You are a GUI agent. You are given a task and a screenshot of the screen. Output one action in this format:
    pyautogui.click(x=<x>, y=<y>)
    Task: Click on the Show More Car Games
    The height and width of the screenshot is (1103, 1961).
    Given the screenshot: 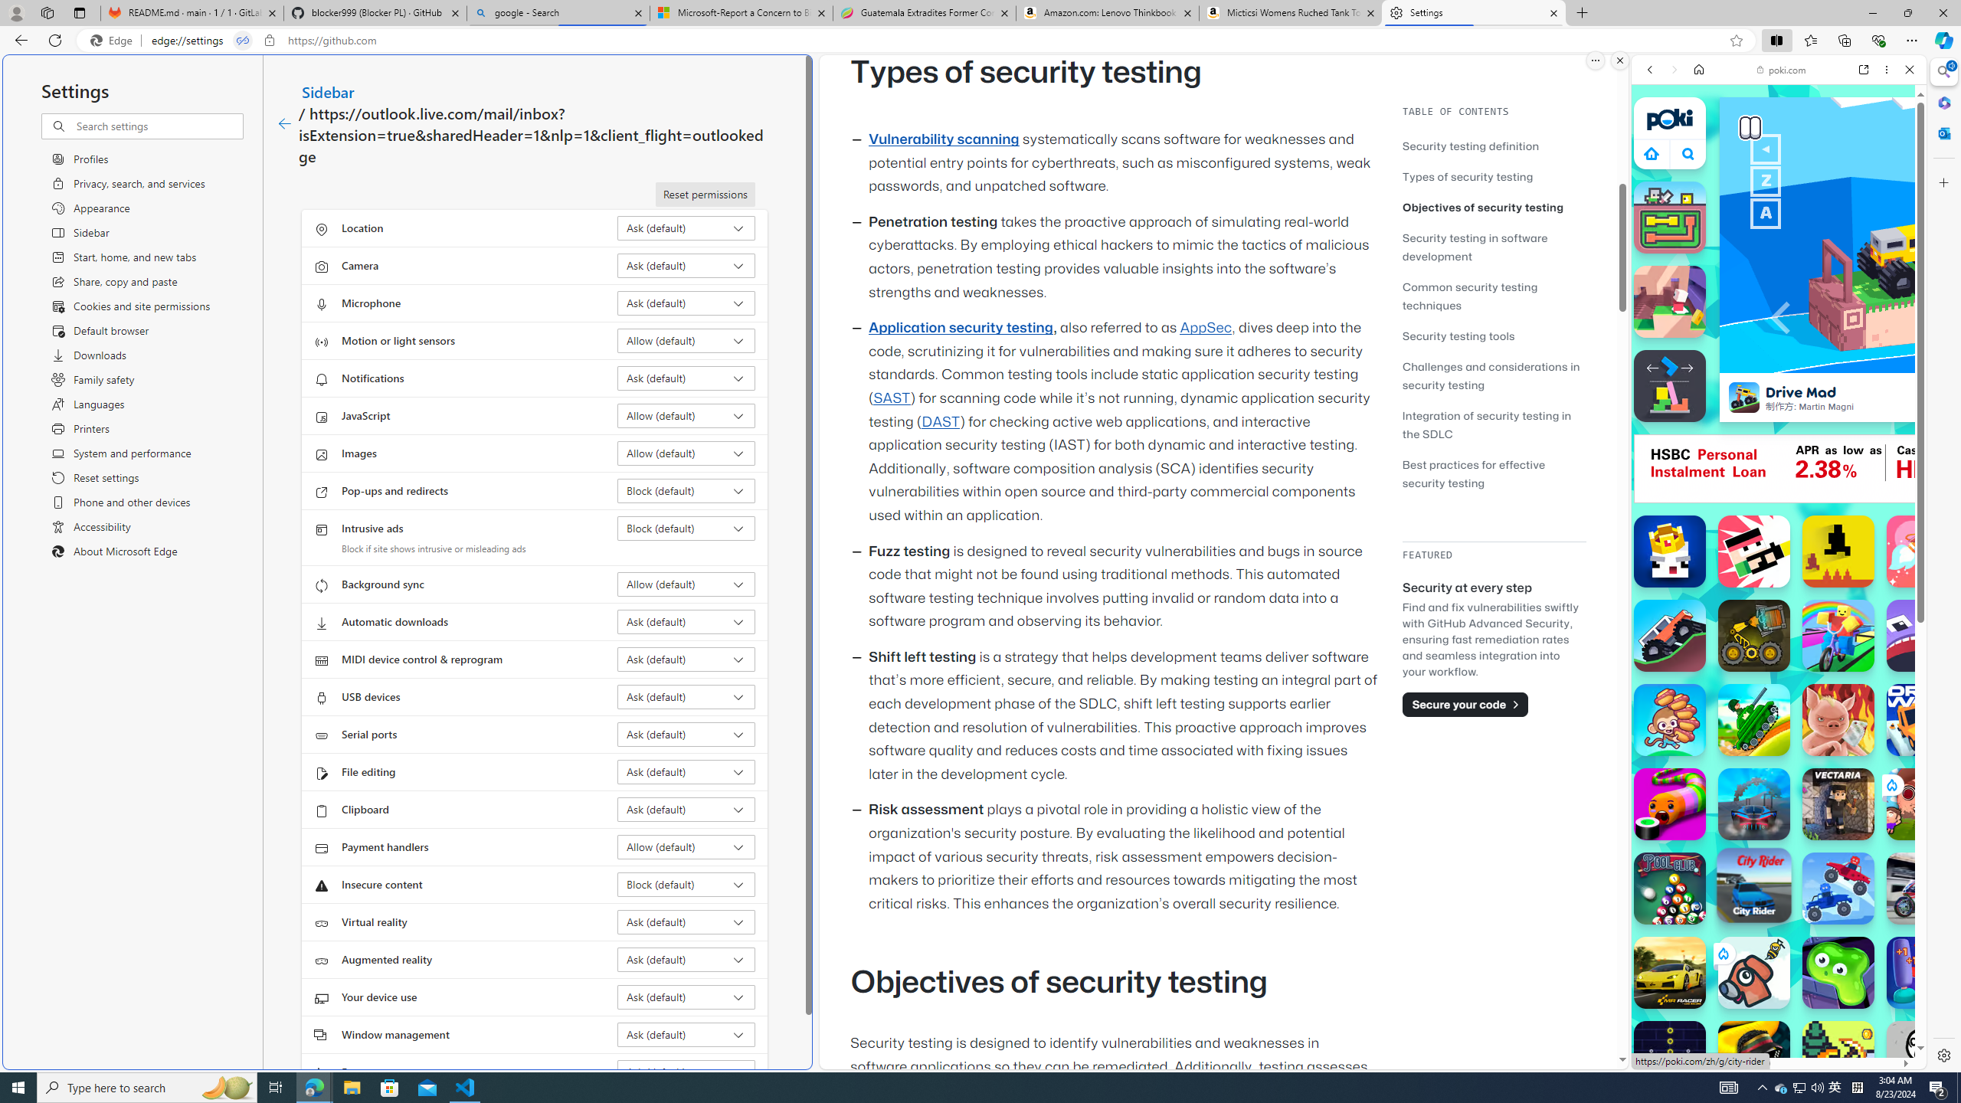 What is the action you would take?
    pyautogui.click(x=1872, y=362)
    